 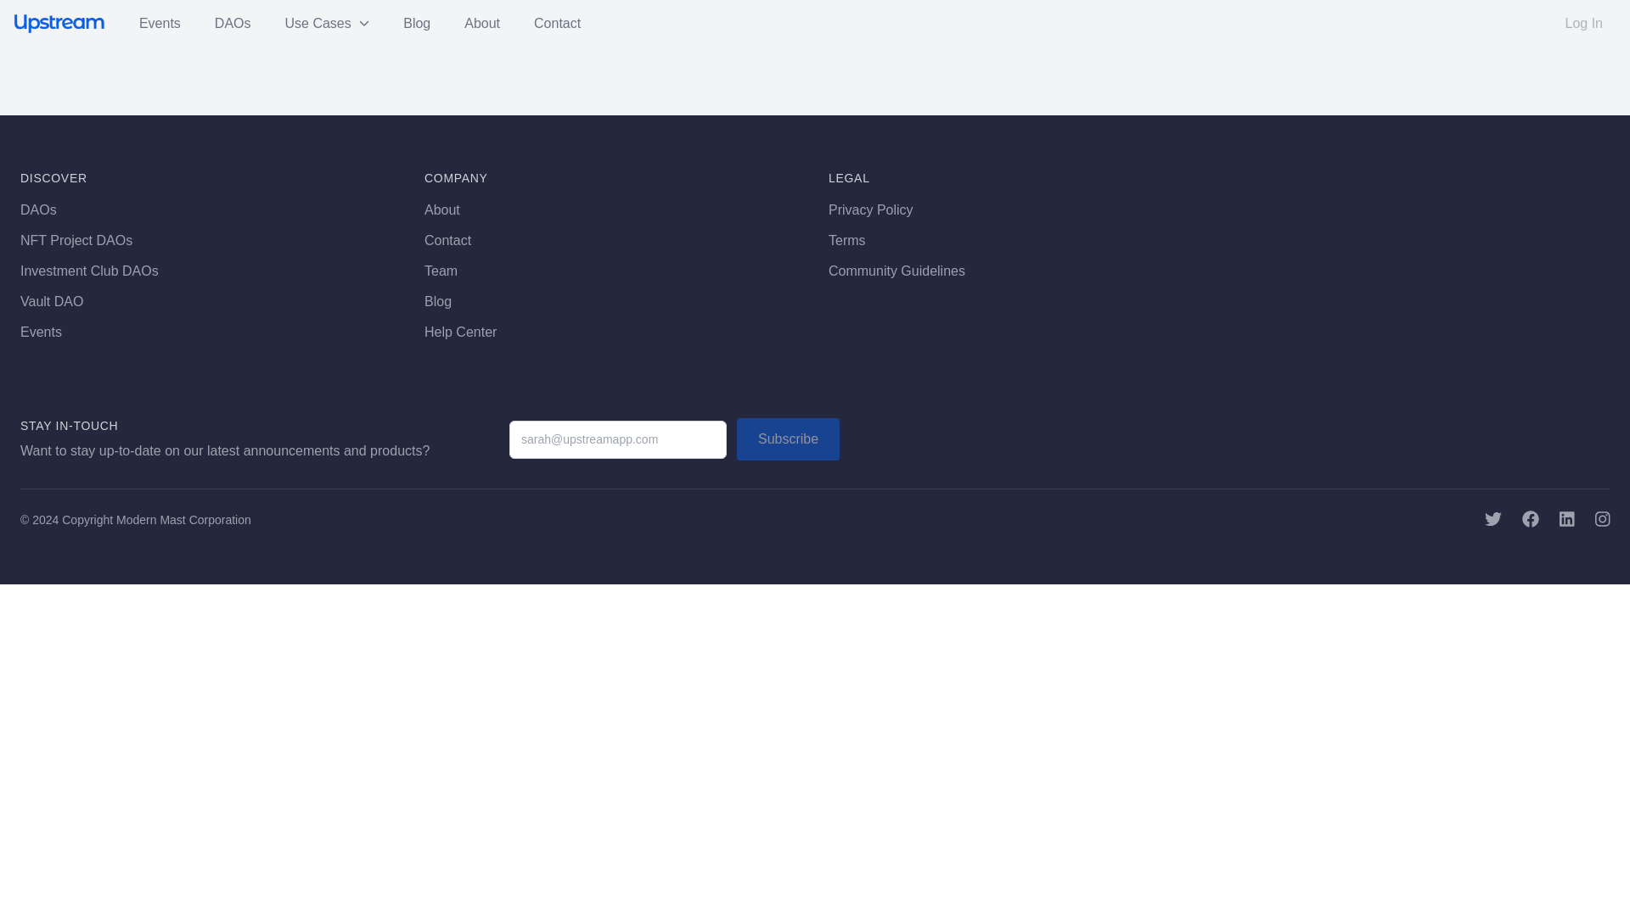 I want to click on About, so click(x=482, y=24).